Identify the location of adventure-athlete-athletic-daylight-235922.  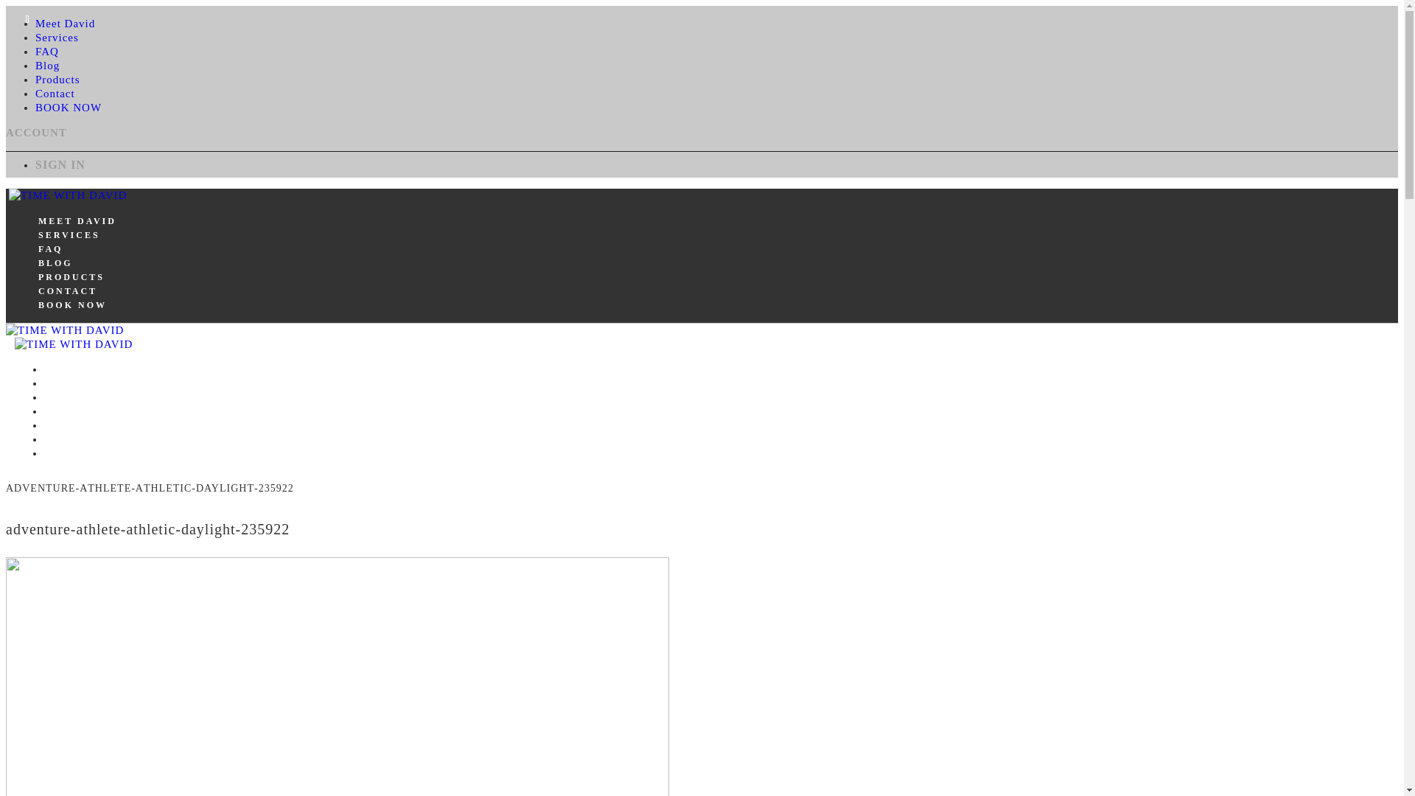
(147, 529).